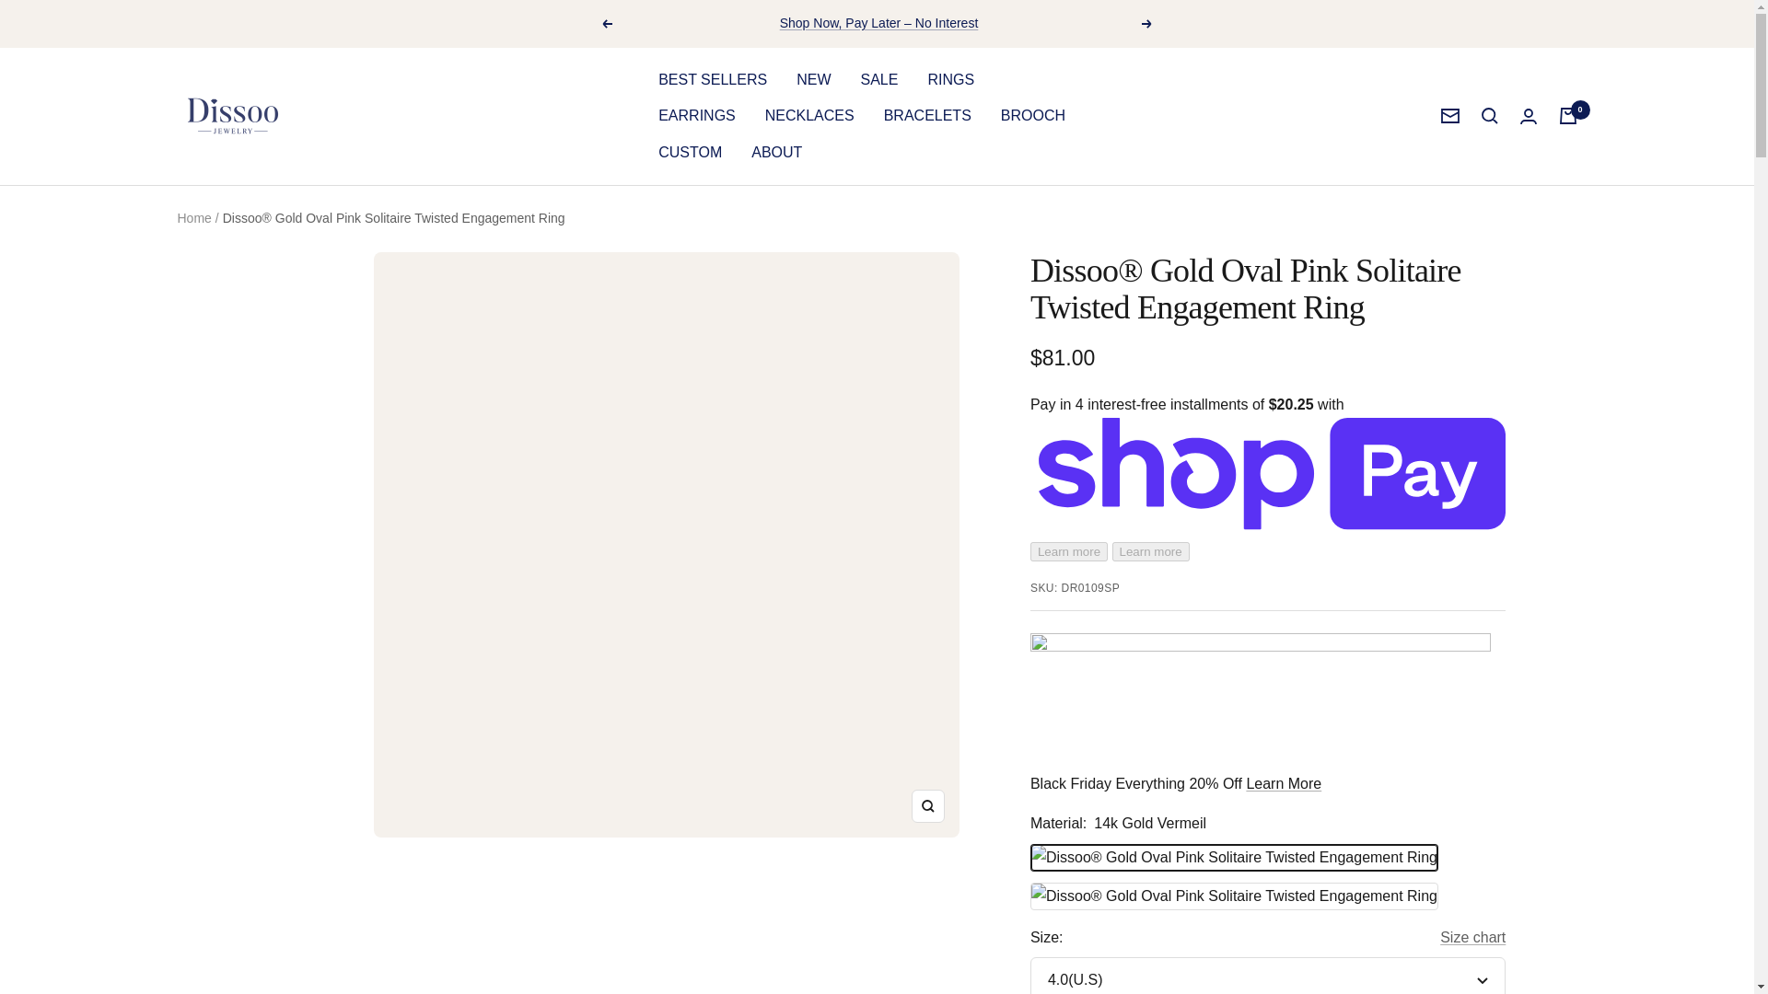 The width and height of the screenshot is (1768, 994). I want to click on SALE, so click(878, 80).